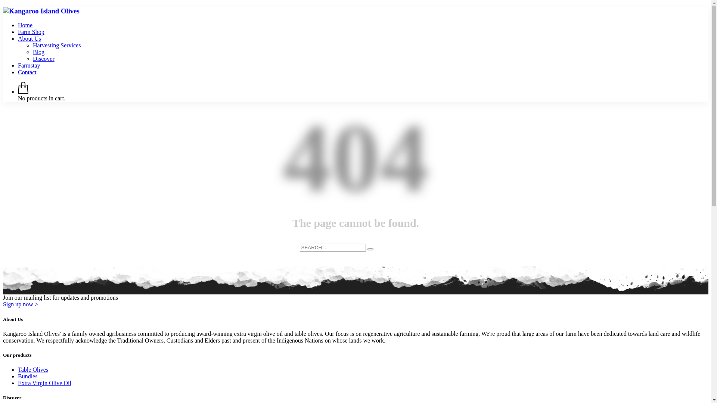  Describe the element at coordinates (28, 376) in the screenshot. I see `Bundles` at that location.